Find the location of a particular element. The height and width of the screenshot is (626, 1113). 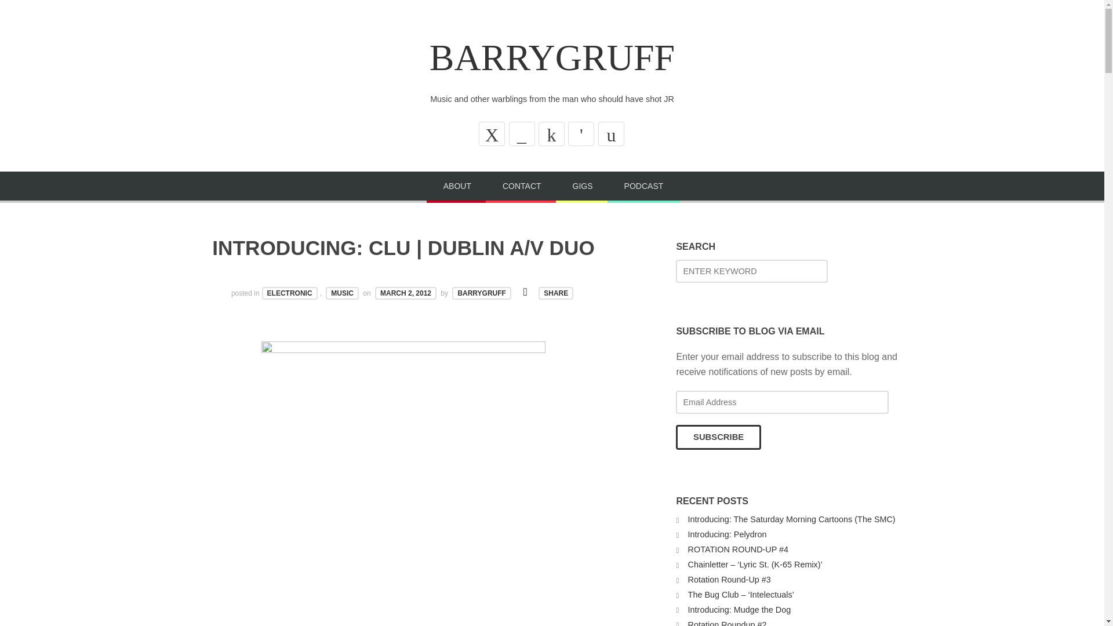

u is located at coordinates (611, 133).